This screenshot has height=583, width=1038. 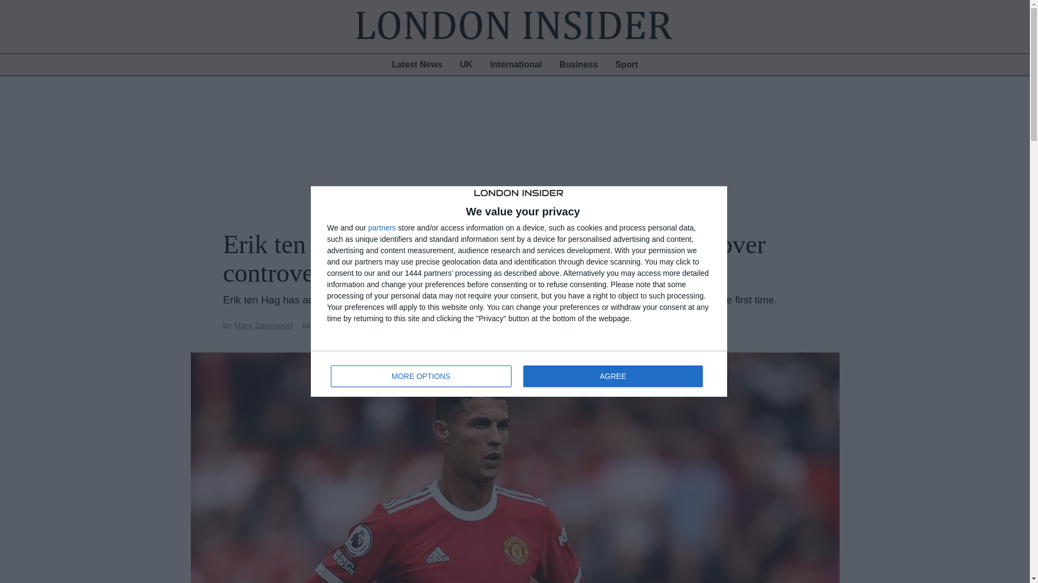 I want to click on AGREE, so click(x=613, y=376).